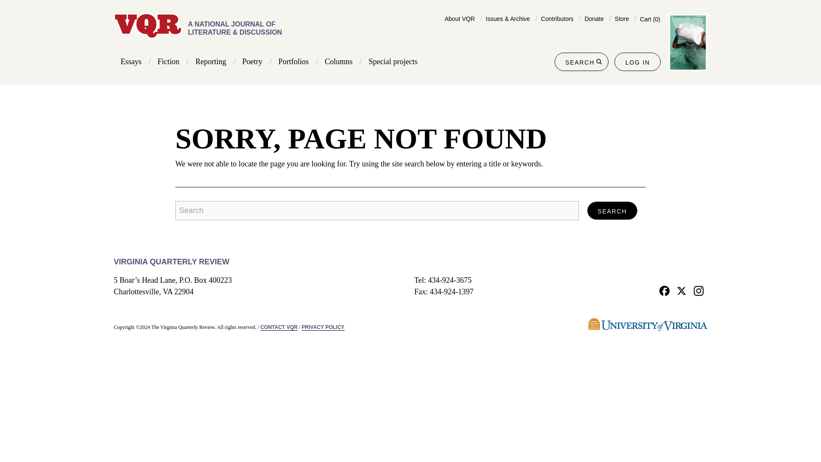 This screenshot has width=821, height=462. What do you see at coordinates (664, 290) in the screenshot?
I see `Facebook` at bounding box center [664, 290].